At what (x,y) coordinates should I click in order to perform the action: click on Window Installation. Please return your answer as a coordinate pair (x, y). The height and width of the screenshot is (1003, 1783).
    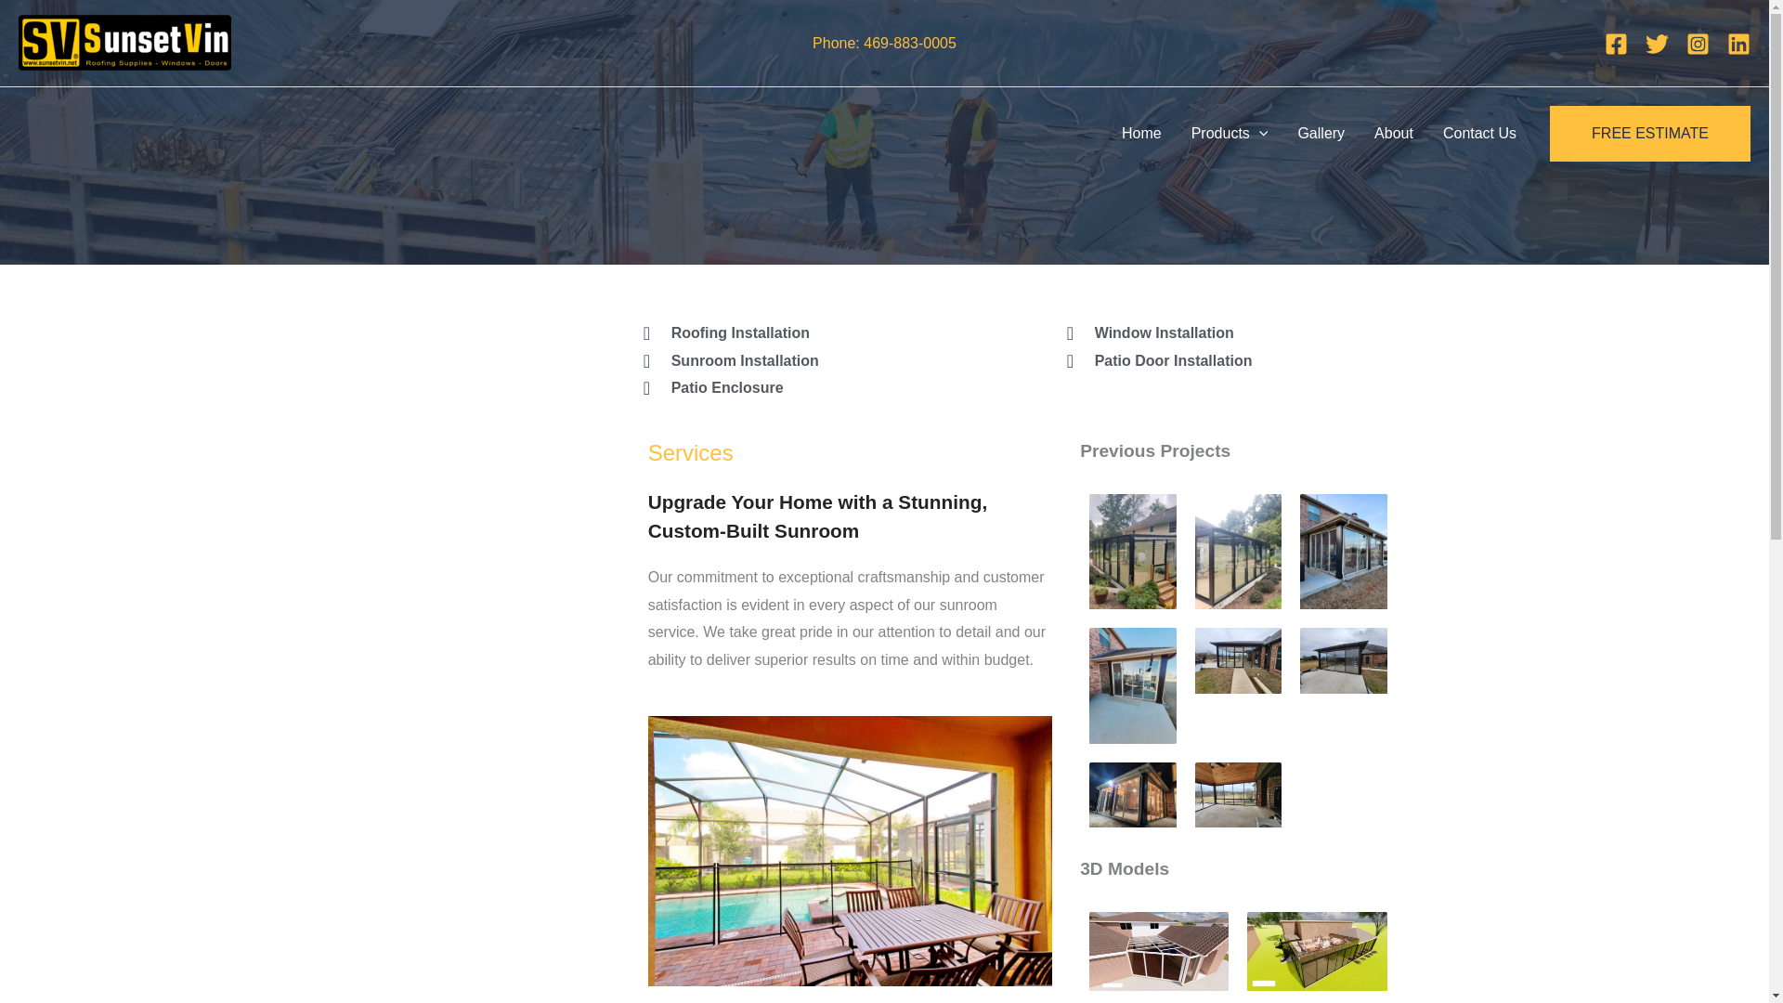
    Looking at the image, I should click on (1228, 332).